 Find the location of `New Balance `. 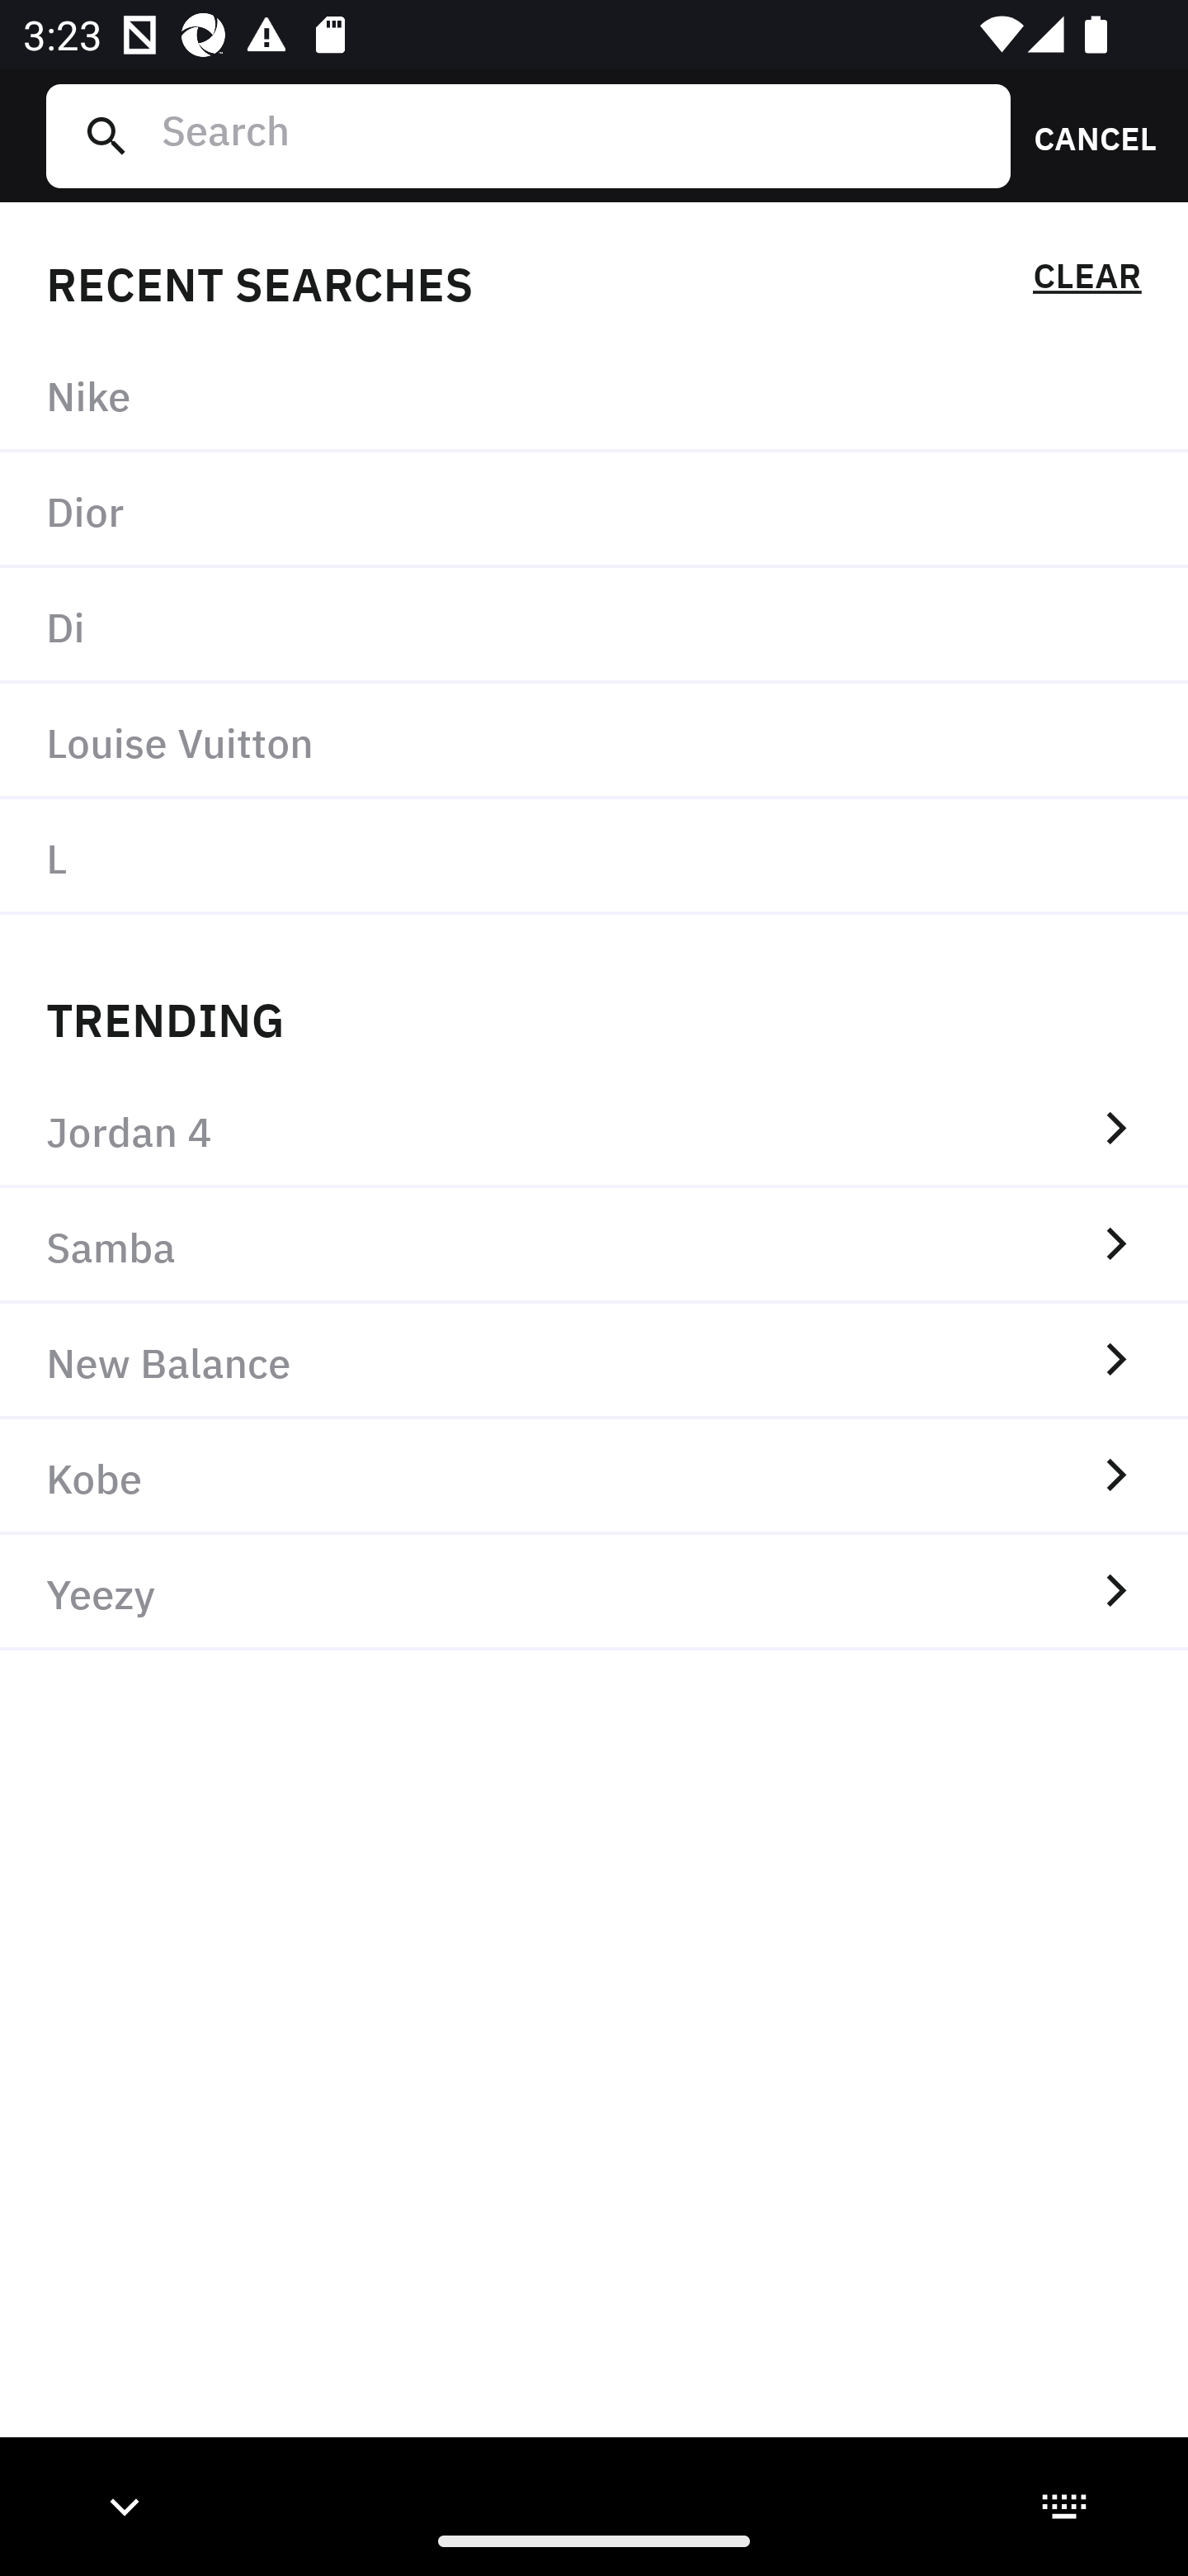

New Balance  is located at coordinates (594, 1361).